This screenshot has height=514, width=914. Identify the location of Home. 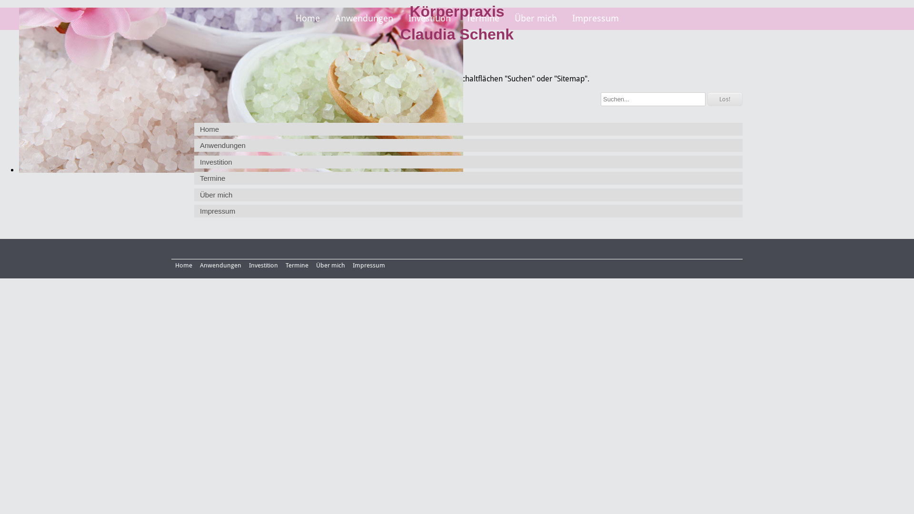
(468, 129).